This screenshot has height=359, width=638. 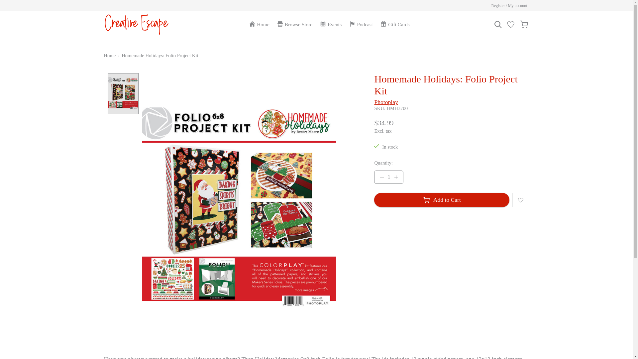 I want to click on Browse Store, so click(x=295, y=24).